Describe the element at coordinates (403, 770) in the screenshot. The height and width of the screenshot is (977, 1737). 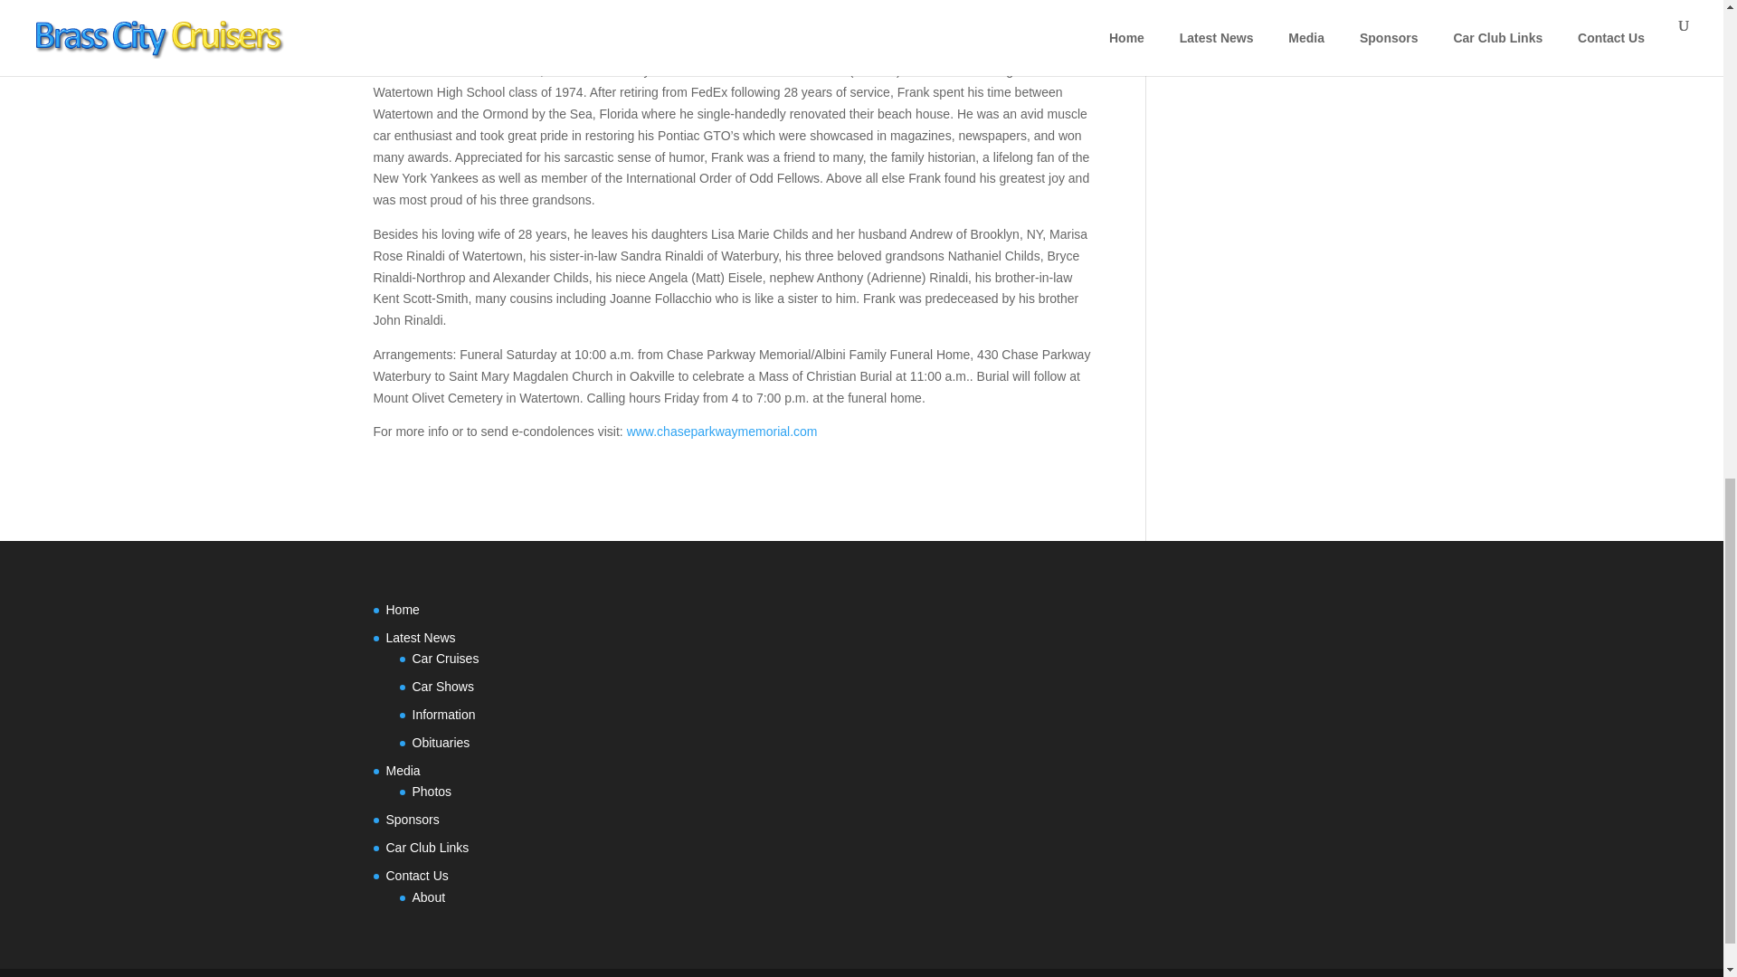
I see `Media` at that location.